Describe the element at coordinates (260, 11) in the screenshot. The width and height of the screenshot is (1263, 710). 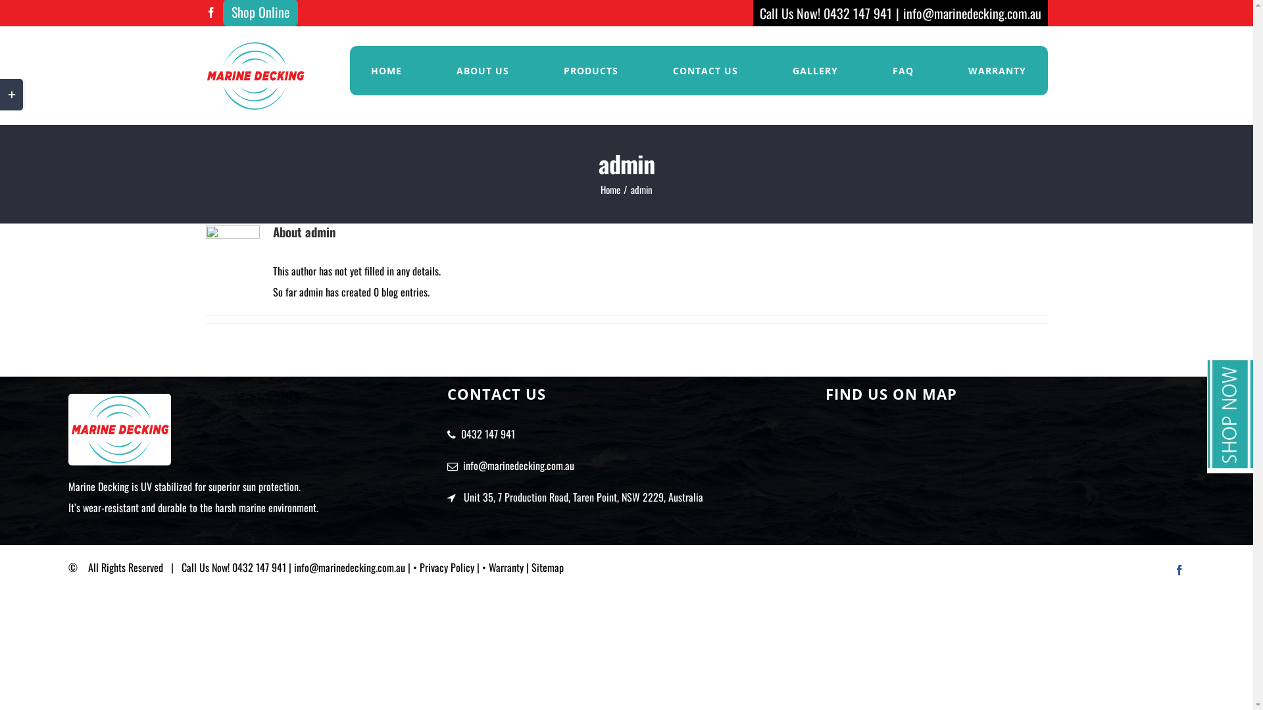
I see `Shop Online` at that location.